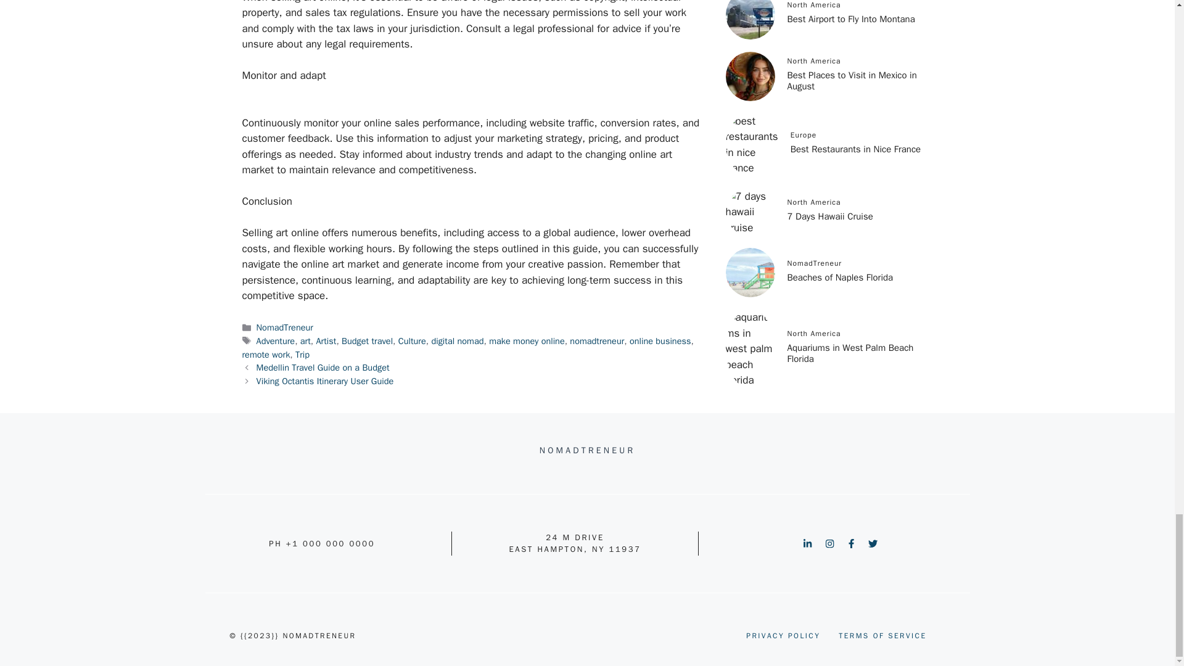 The image size is (1184, 666). I want to click on art, so click(305, 340).